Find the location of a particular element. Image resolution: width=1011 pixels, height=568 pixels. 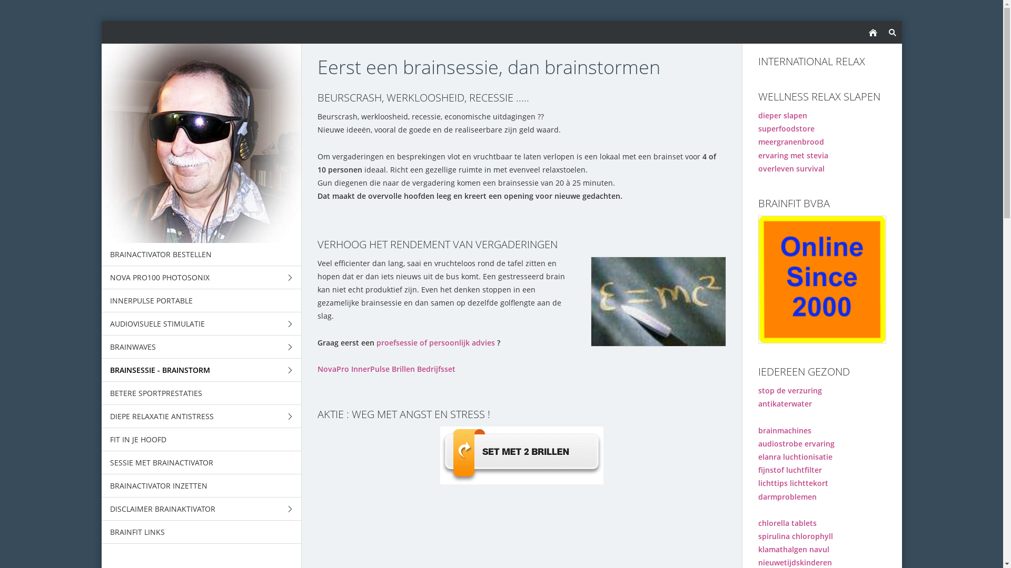

NovaPro is located at coordinates (333, 369).